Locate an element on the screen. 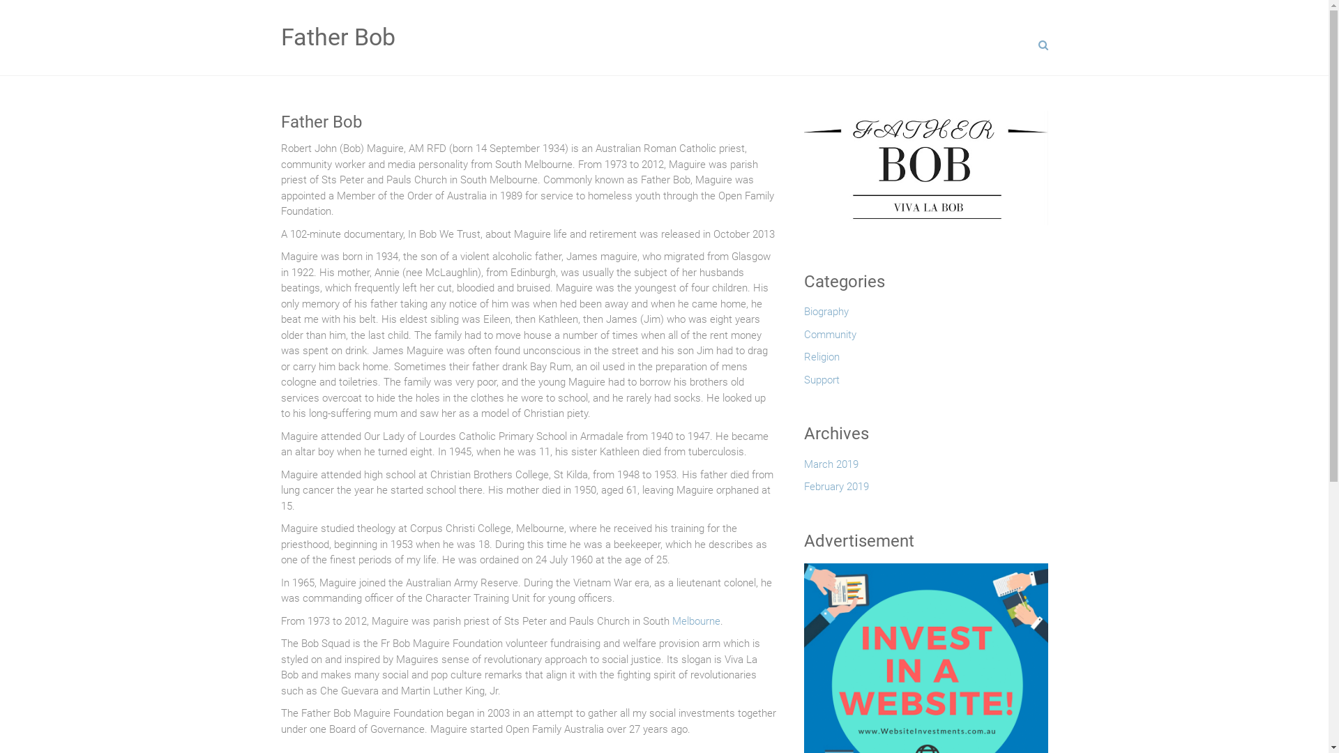 This screenshot has width=1339, height=753. Biography is located at coordinates (826, 315).